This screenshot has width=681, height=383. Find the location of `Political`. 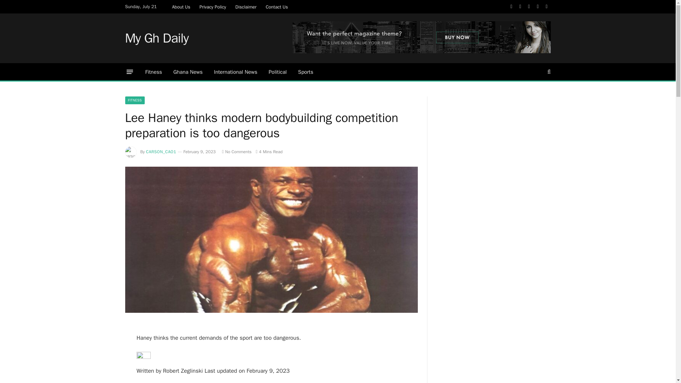

Political is located at coordinates (277, 72).